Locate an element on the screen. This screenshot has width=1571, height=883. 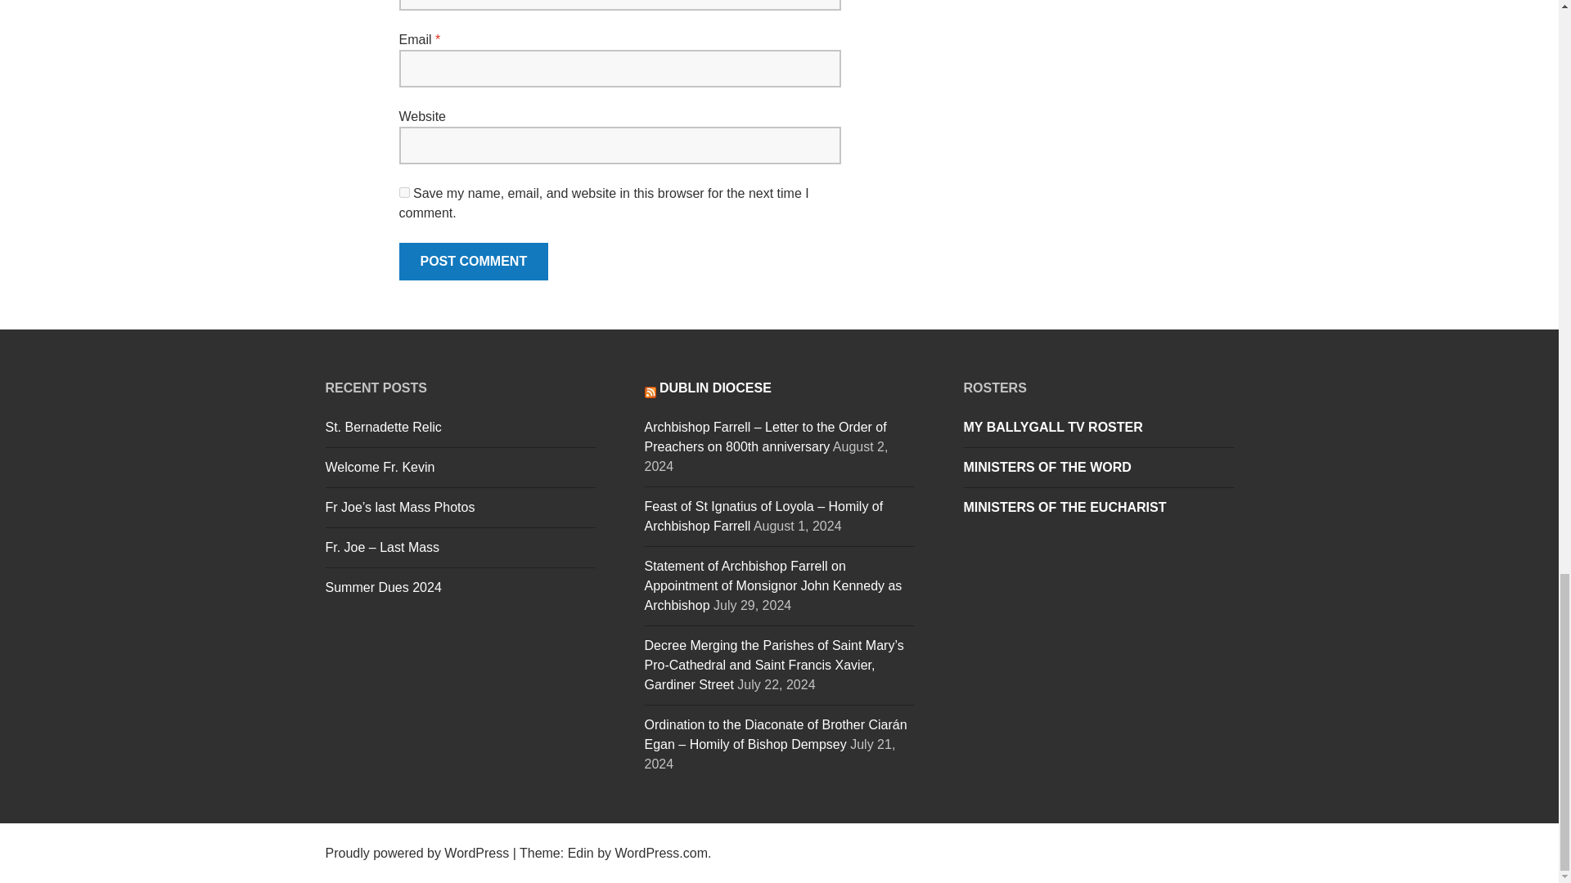
yes is located at coordinates (404, 191).